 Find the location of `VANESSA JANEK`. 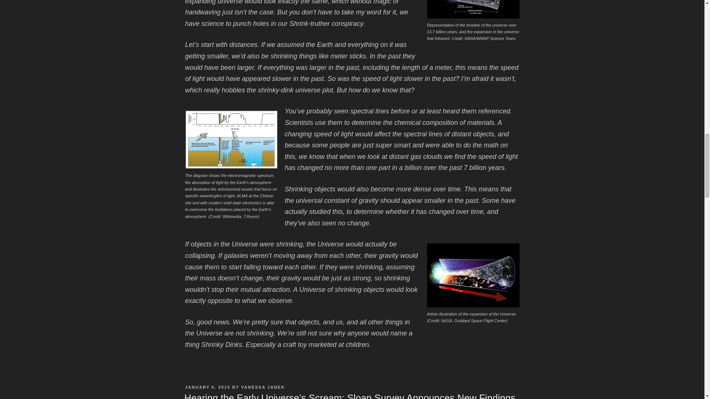

VANESSA JANEK is located at coordinates (263, 387).